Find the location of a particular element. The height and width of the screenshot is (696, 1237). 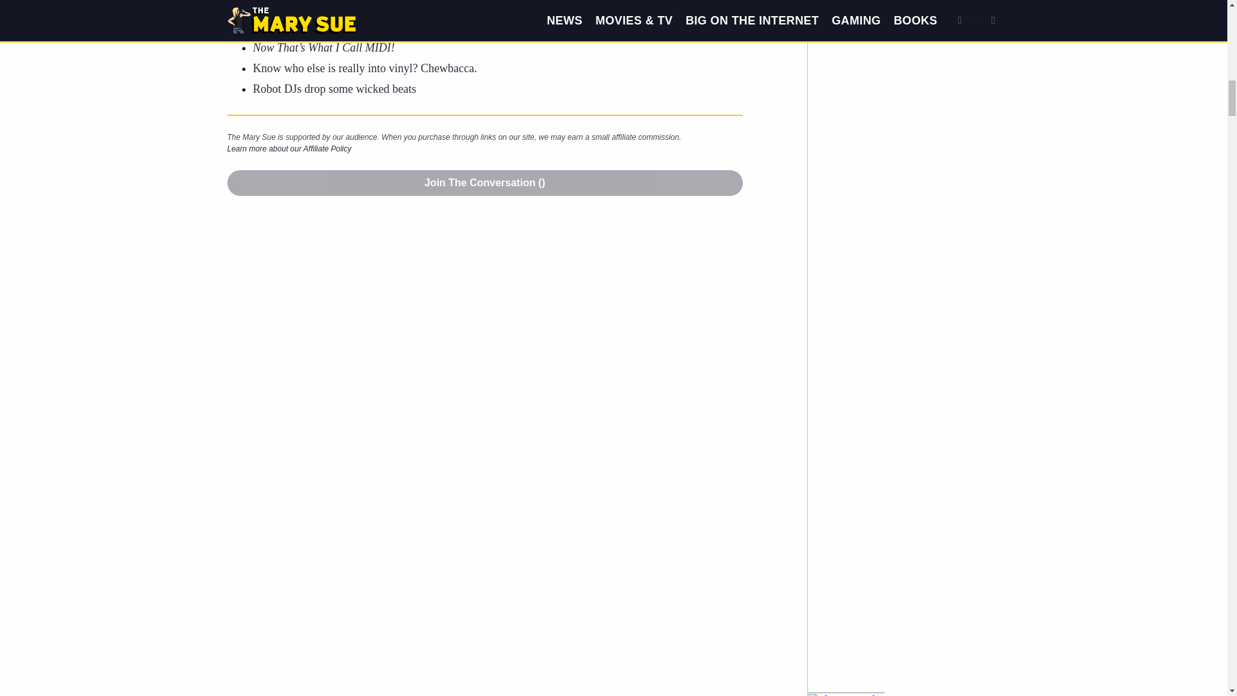

Fringe Secrets Await You on Vinyl is located at coordinates (347, 6).